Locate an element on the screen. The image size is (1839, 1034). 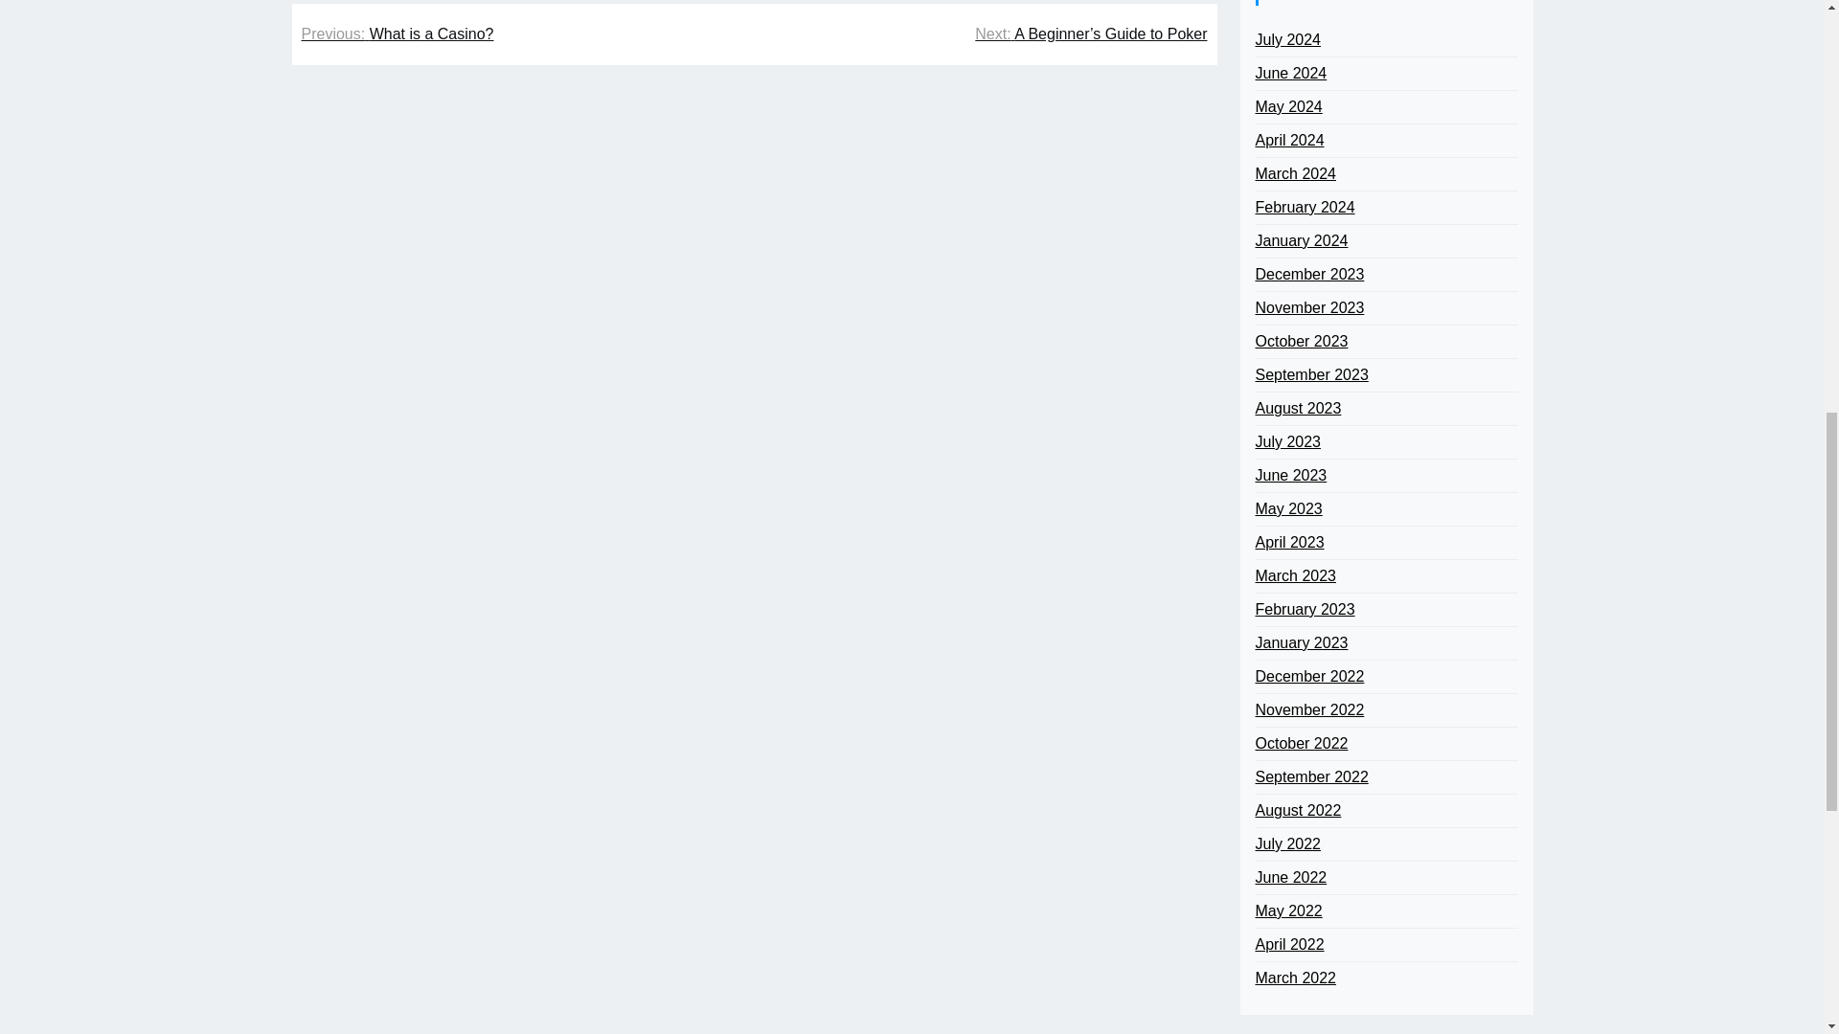
July 2023 is located at coordinates (1287, 442).